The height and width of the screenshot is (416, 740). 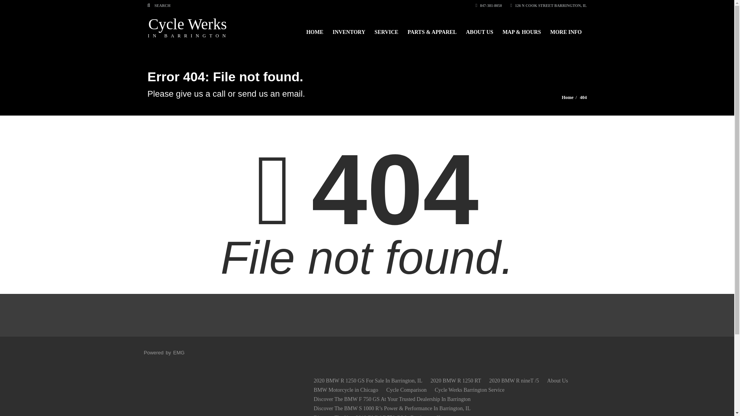 What do you see at coordinates (567, 97) in the screenshot?
I see `Home` at bounding box center [567, 97].